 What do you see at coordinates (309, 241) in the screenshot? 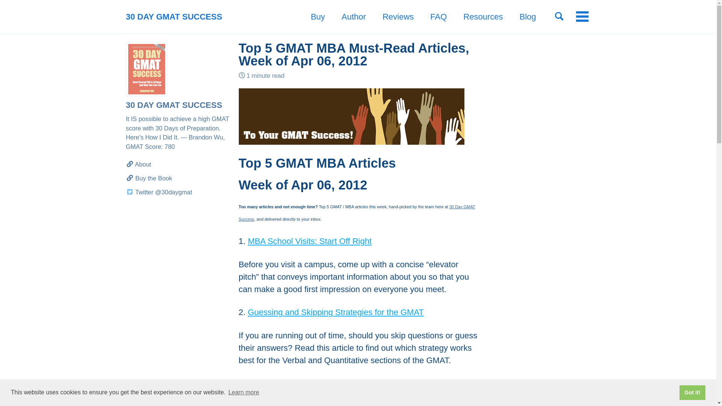
I see `MBA School Visits: Start Off Right` at bounding box center [309, 241].